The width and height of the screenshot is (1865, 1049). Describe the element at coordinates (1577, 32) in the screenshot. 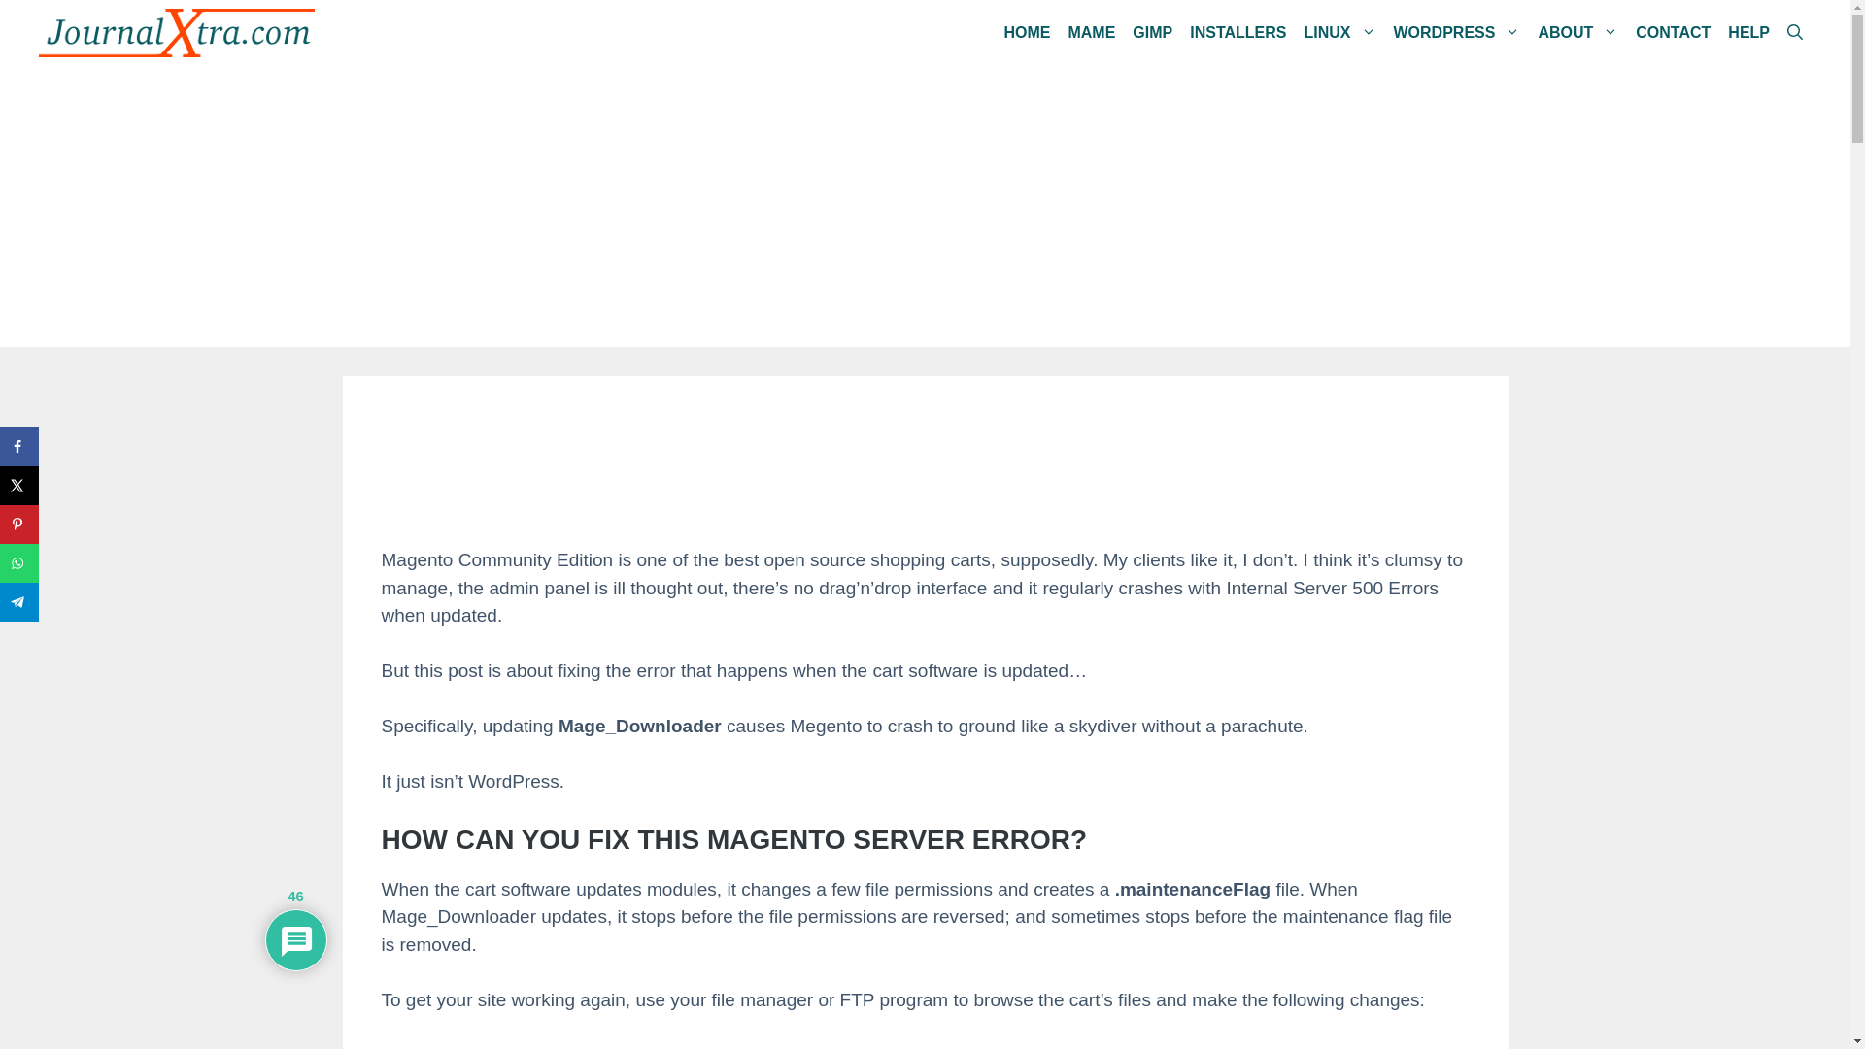

I see `ABOUT` at that location.